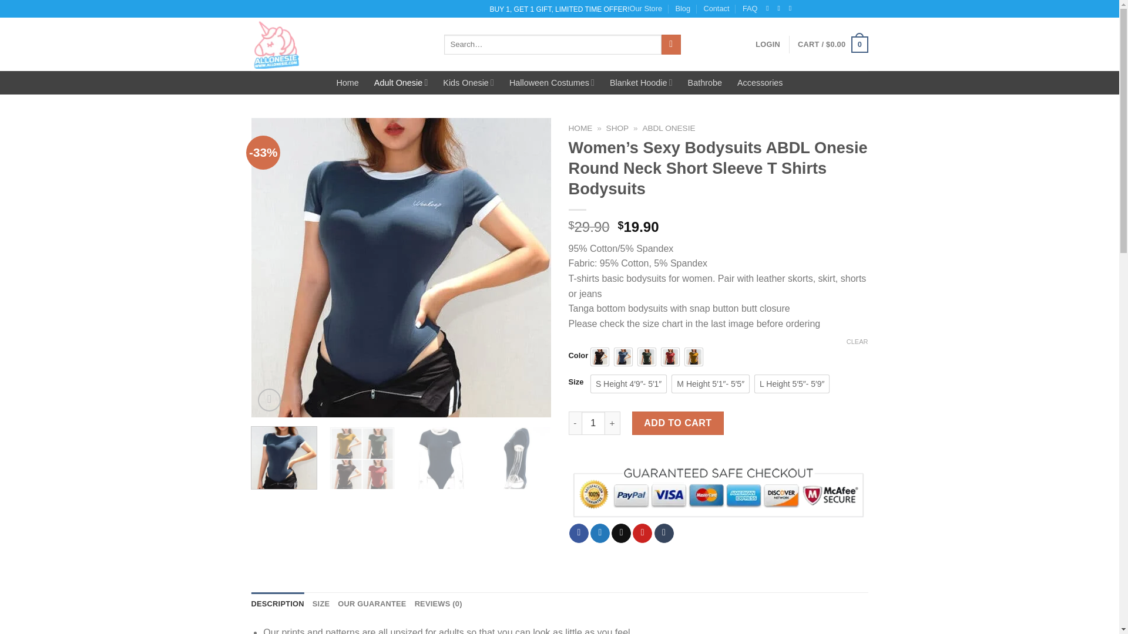 This screenshot has width=1128, height=634. What do you see at coordinates (552, 82) in the screenshot?
I see `Halloween Costumes` at bounding box center [552, 82].